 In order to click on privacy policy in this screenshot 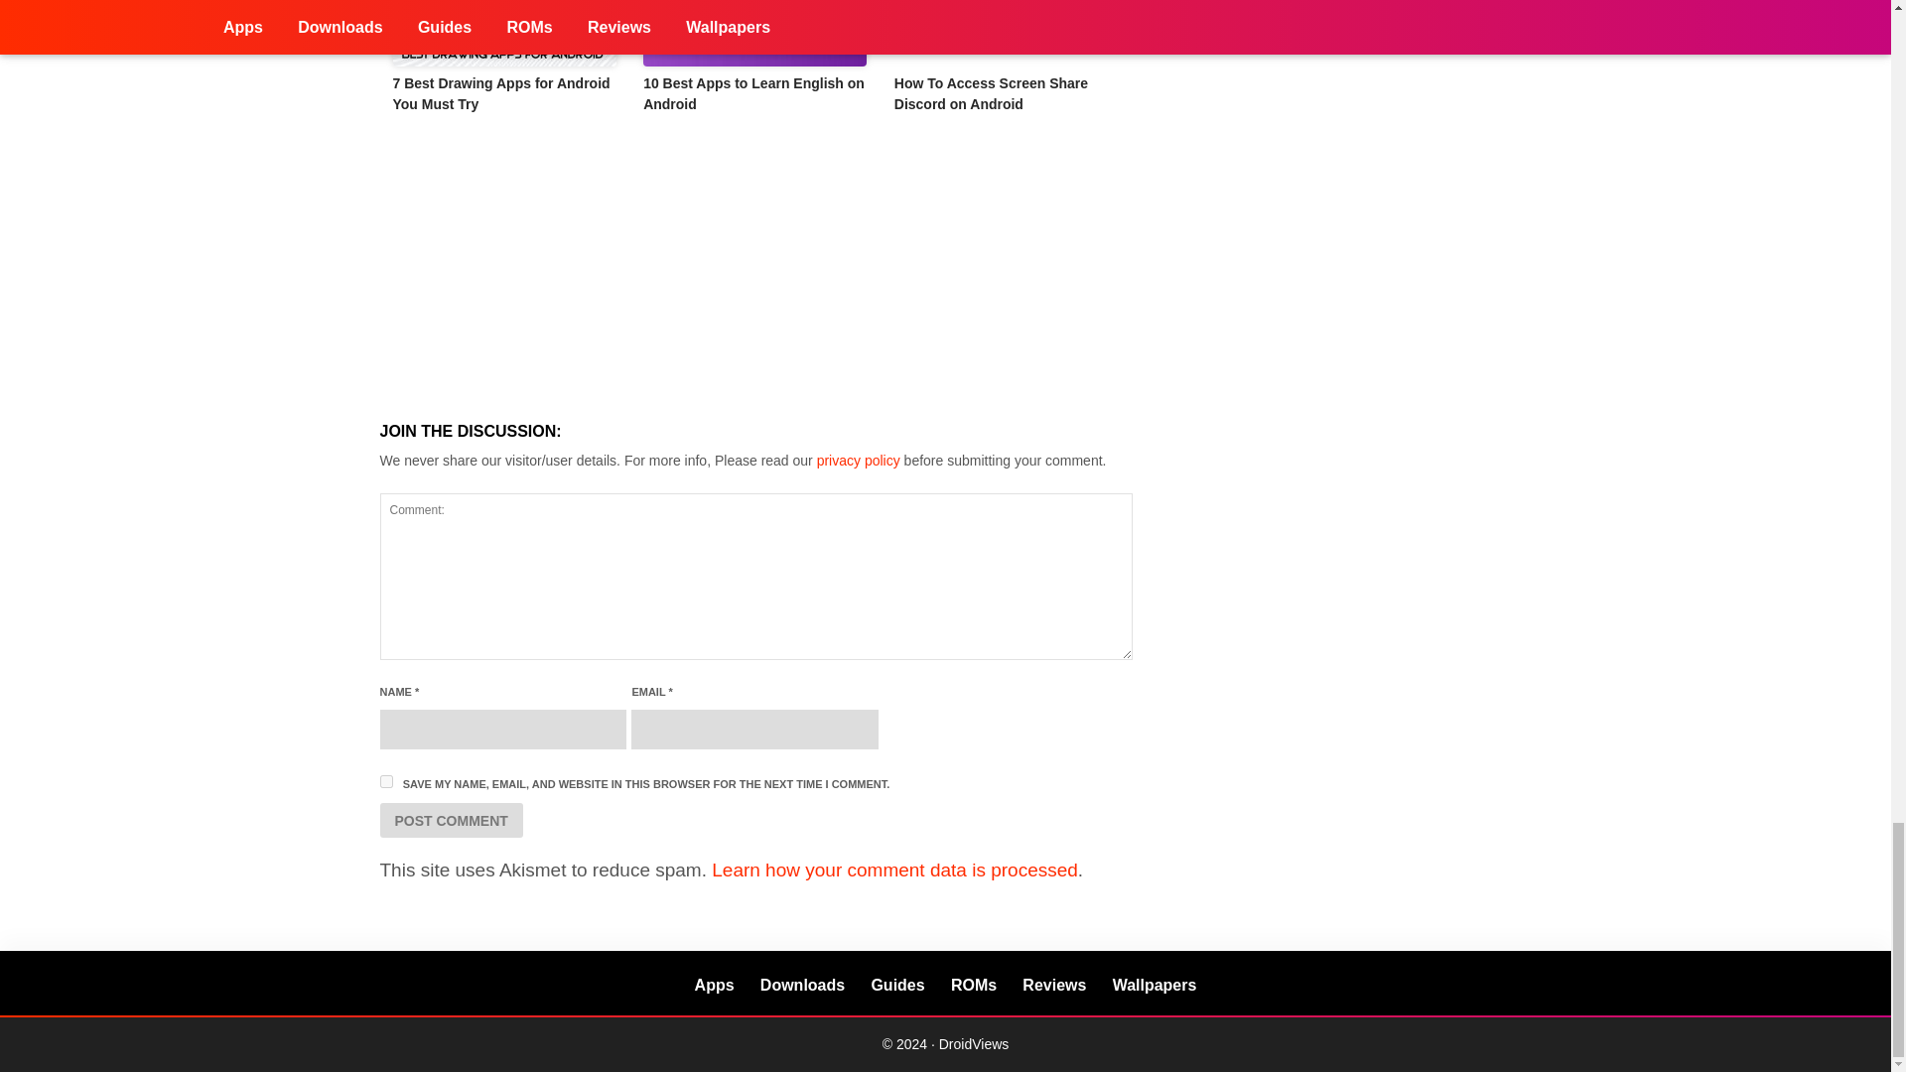, I will do `click(858, 460)`.